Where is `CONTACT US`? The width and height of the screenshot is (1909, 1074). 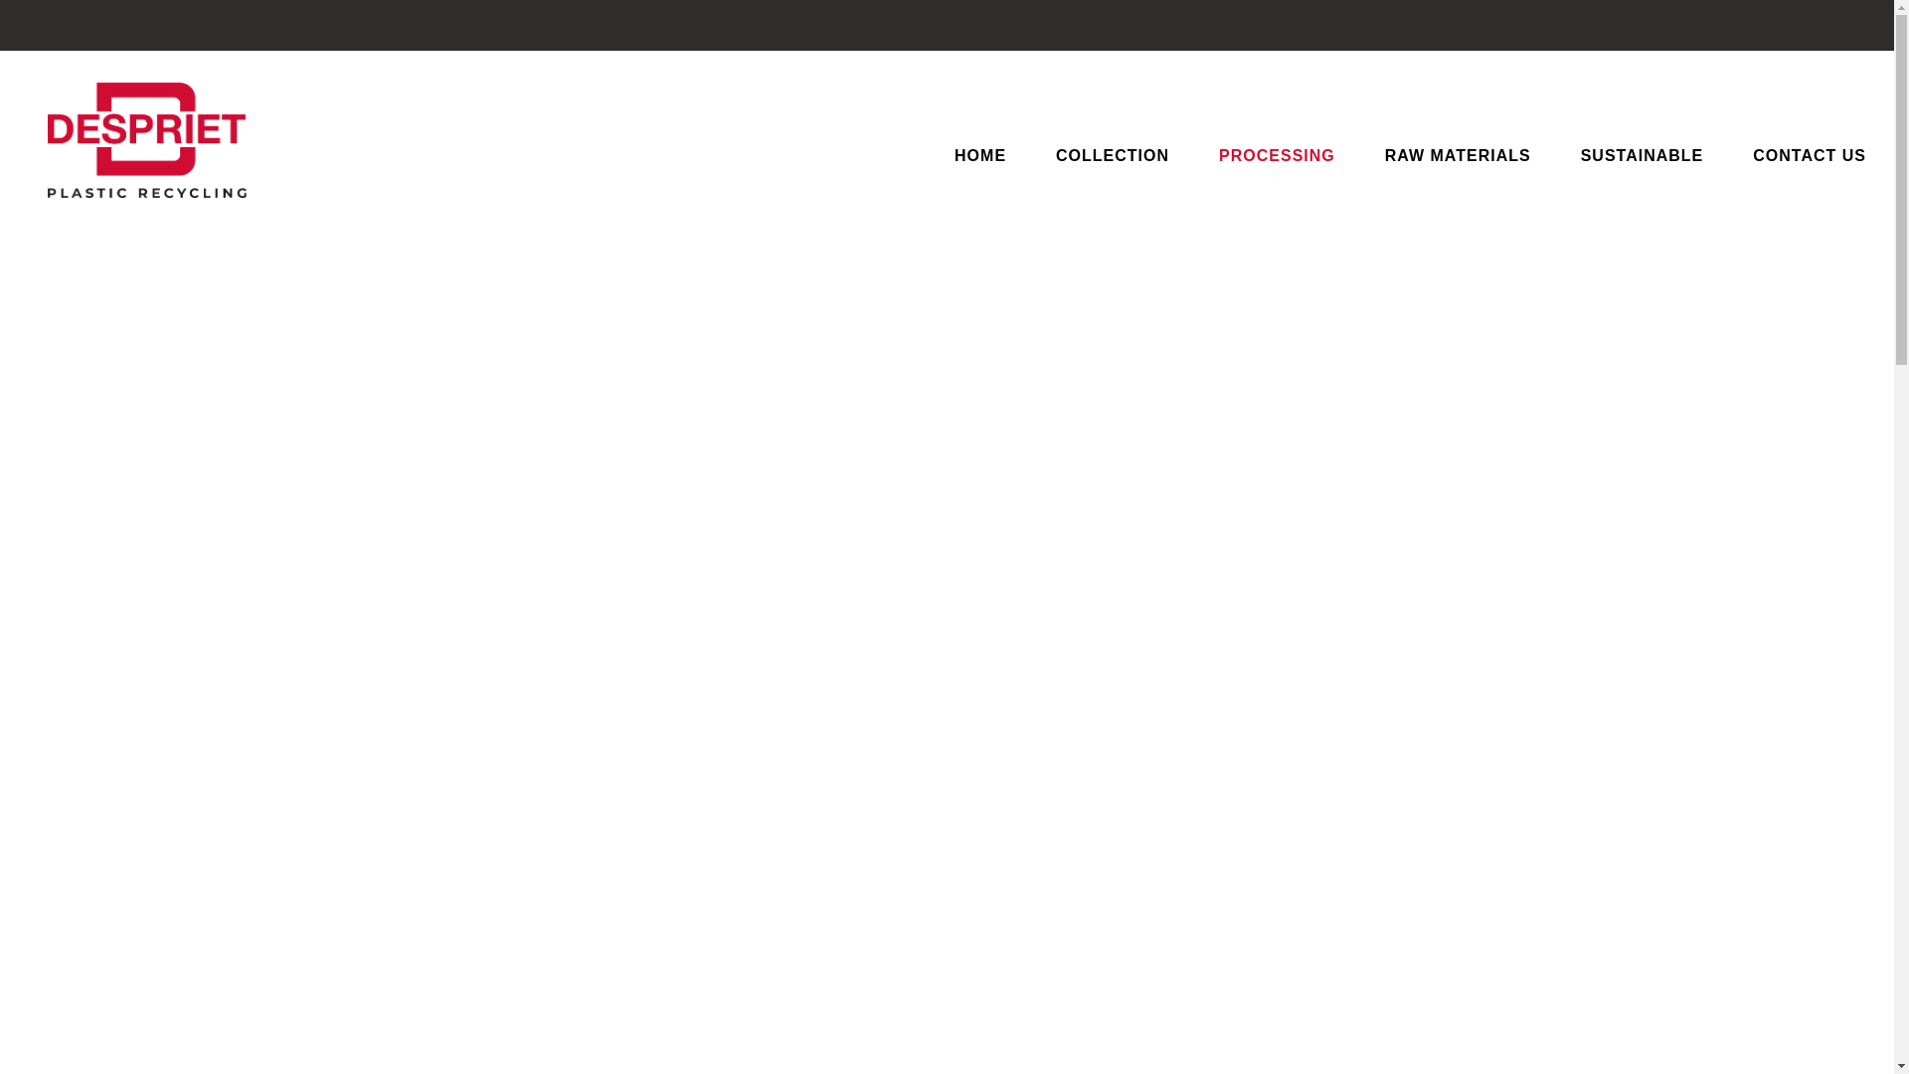 CONTACT US is located at coordinates (1810, 160).